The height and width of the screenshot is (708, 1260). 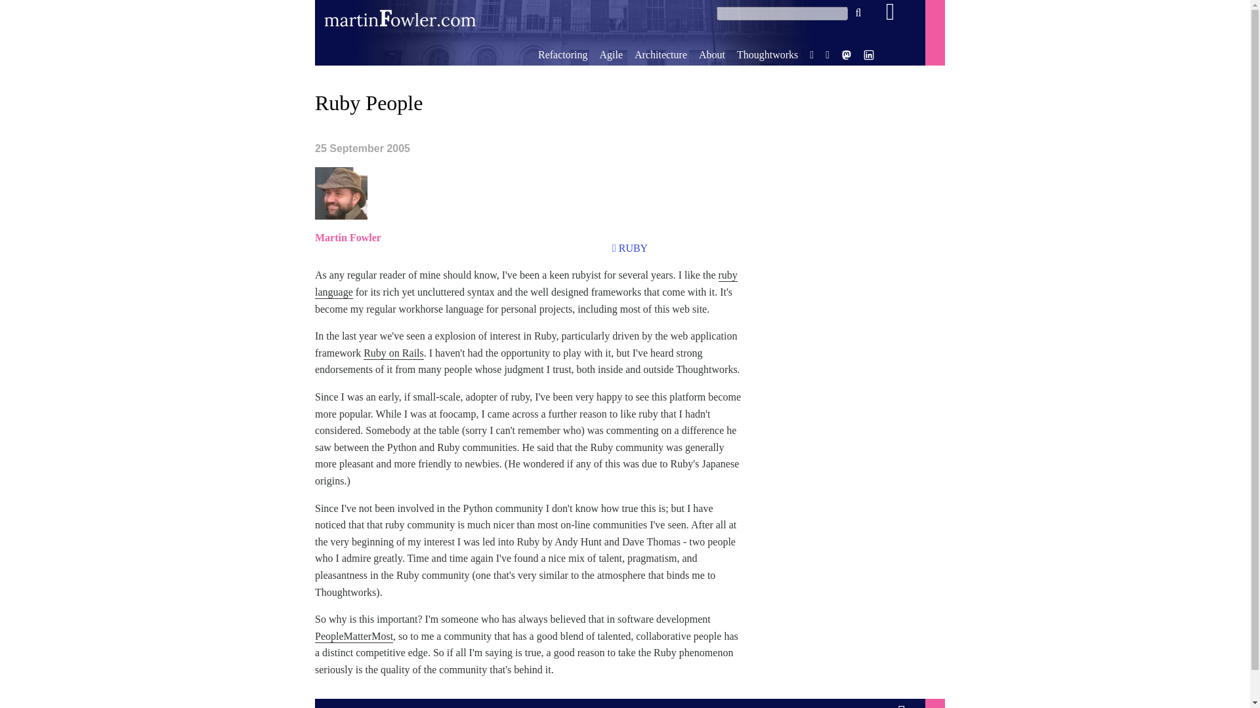 What do you see at coordinates (610, 54) in the screenshot?
I see `Agile` at bounding box center [610, 54].